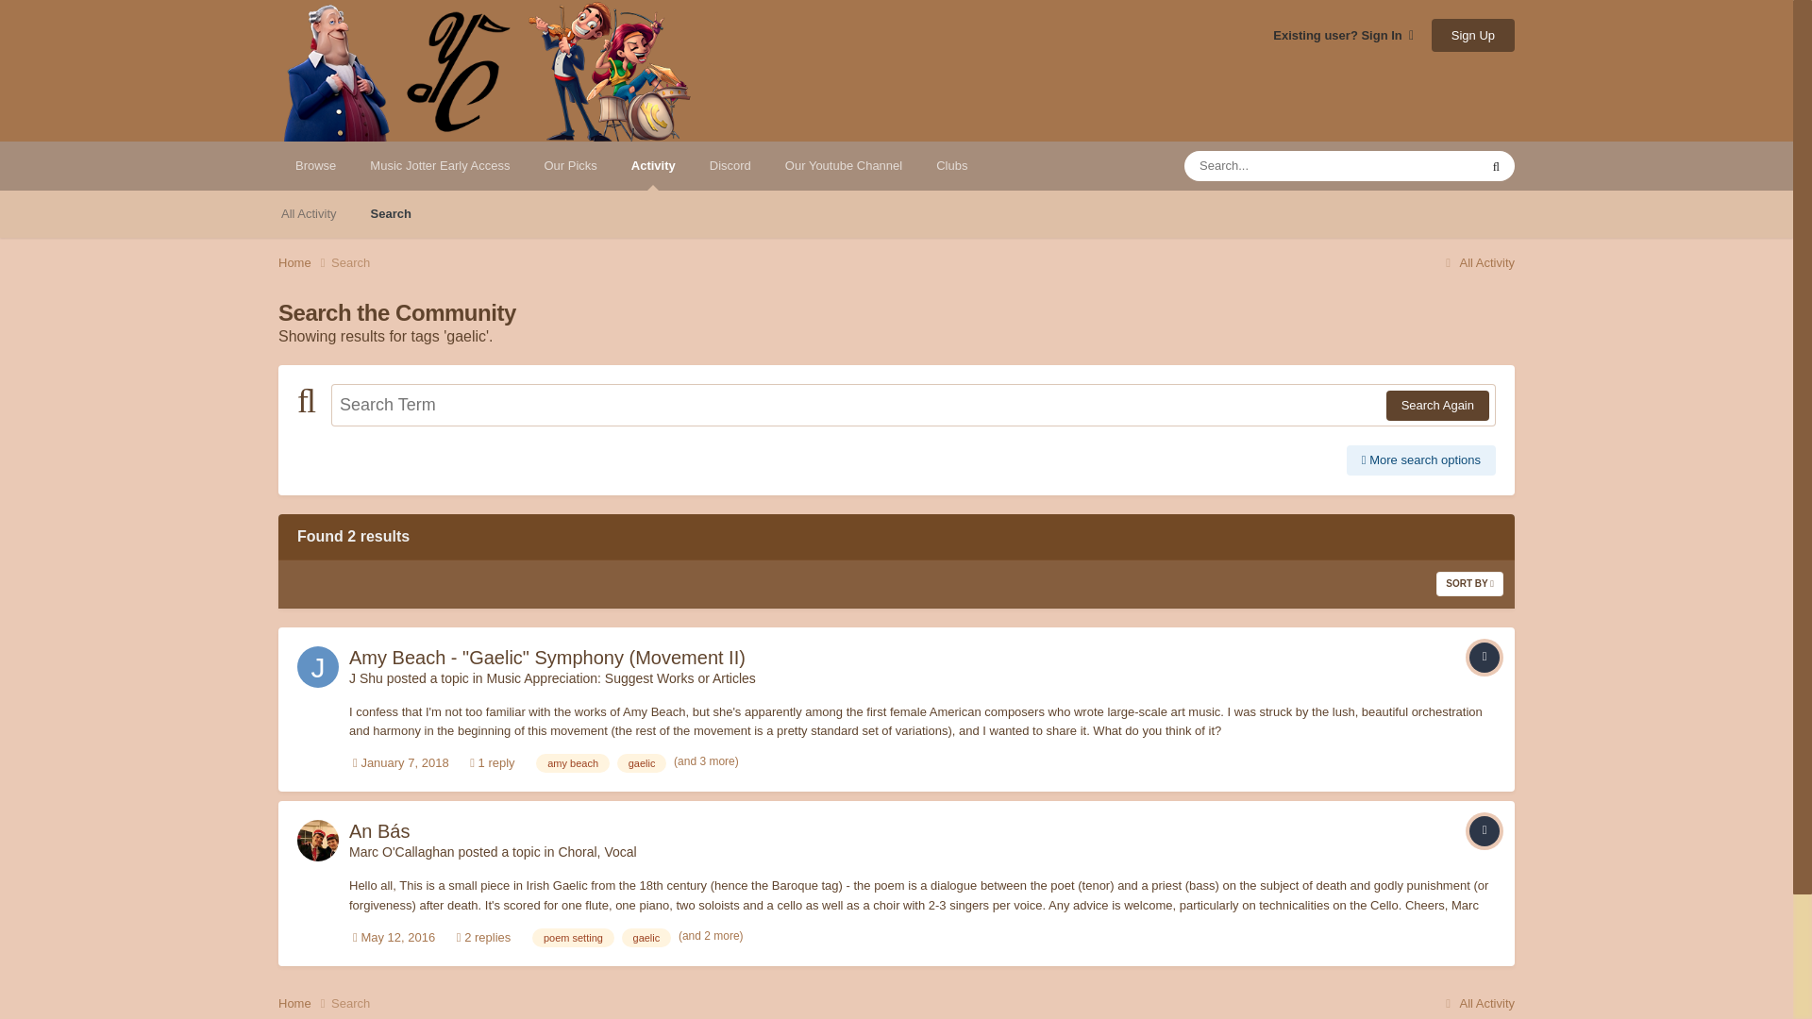 The image size is (1812, 1019). What do you see at coordinates (317, 840) in the screenshot?
I see `Go to Marc O'Callaghan's profile` at bounding box center [317, 840].